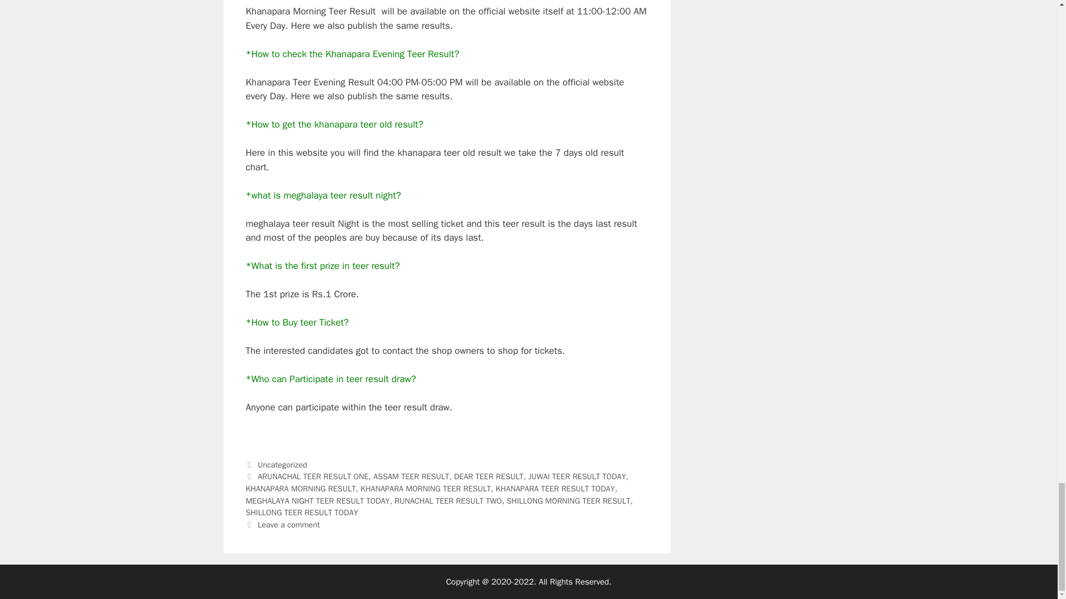 This screenshot has height=599, width=1066. What do you see at coordinates (318, 500) in the screenshot?
I see `MEGHALAYA NIGHT TEER RESULT TODAY` at bounding box center [318, 500].